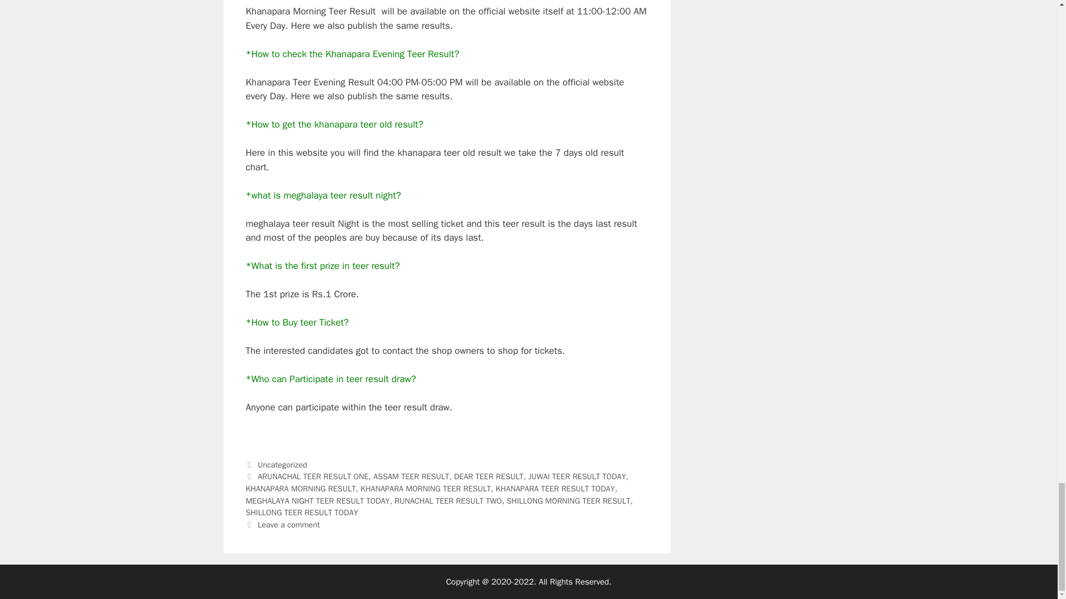 This screenshot has height=599, width=1066. What do you see at coordinates (318, 500) in the screenshot?
I see `MEGHALAYA NIGHT TEER RESULT TODAY` at bounding box center [318, 500].